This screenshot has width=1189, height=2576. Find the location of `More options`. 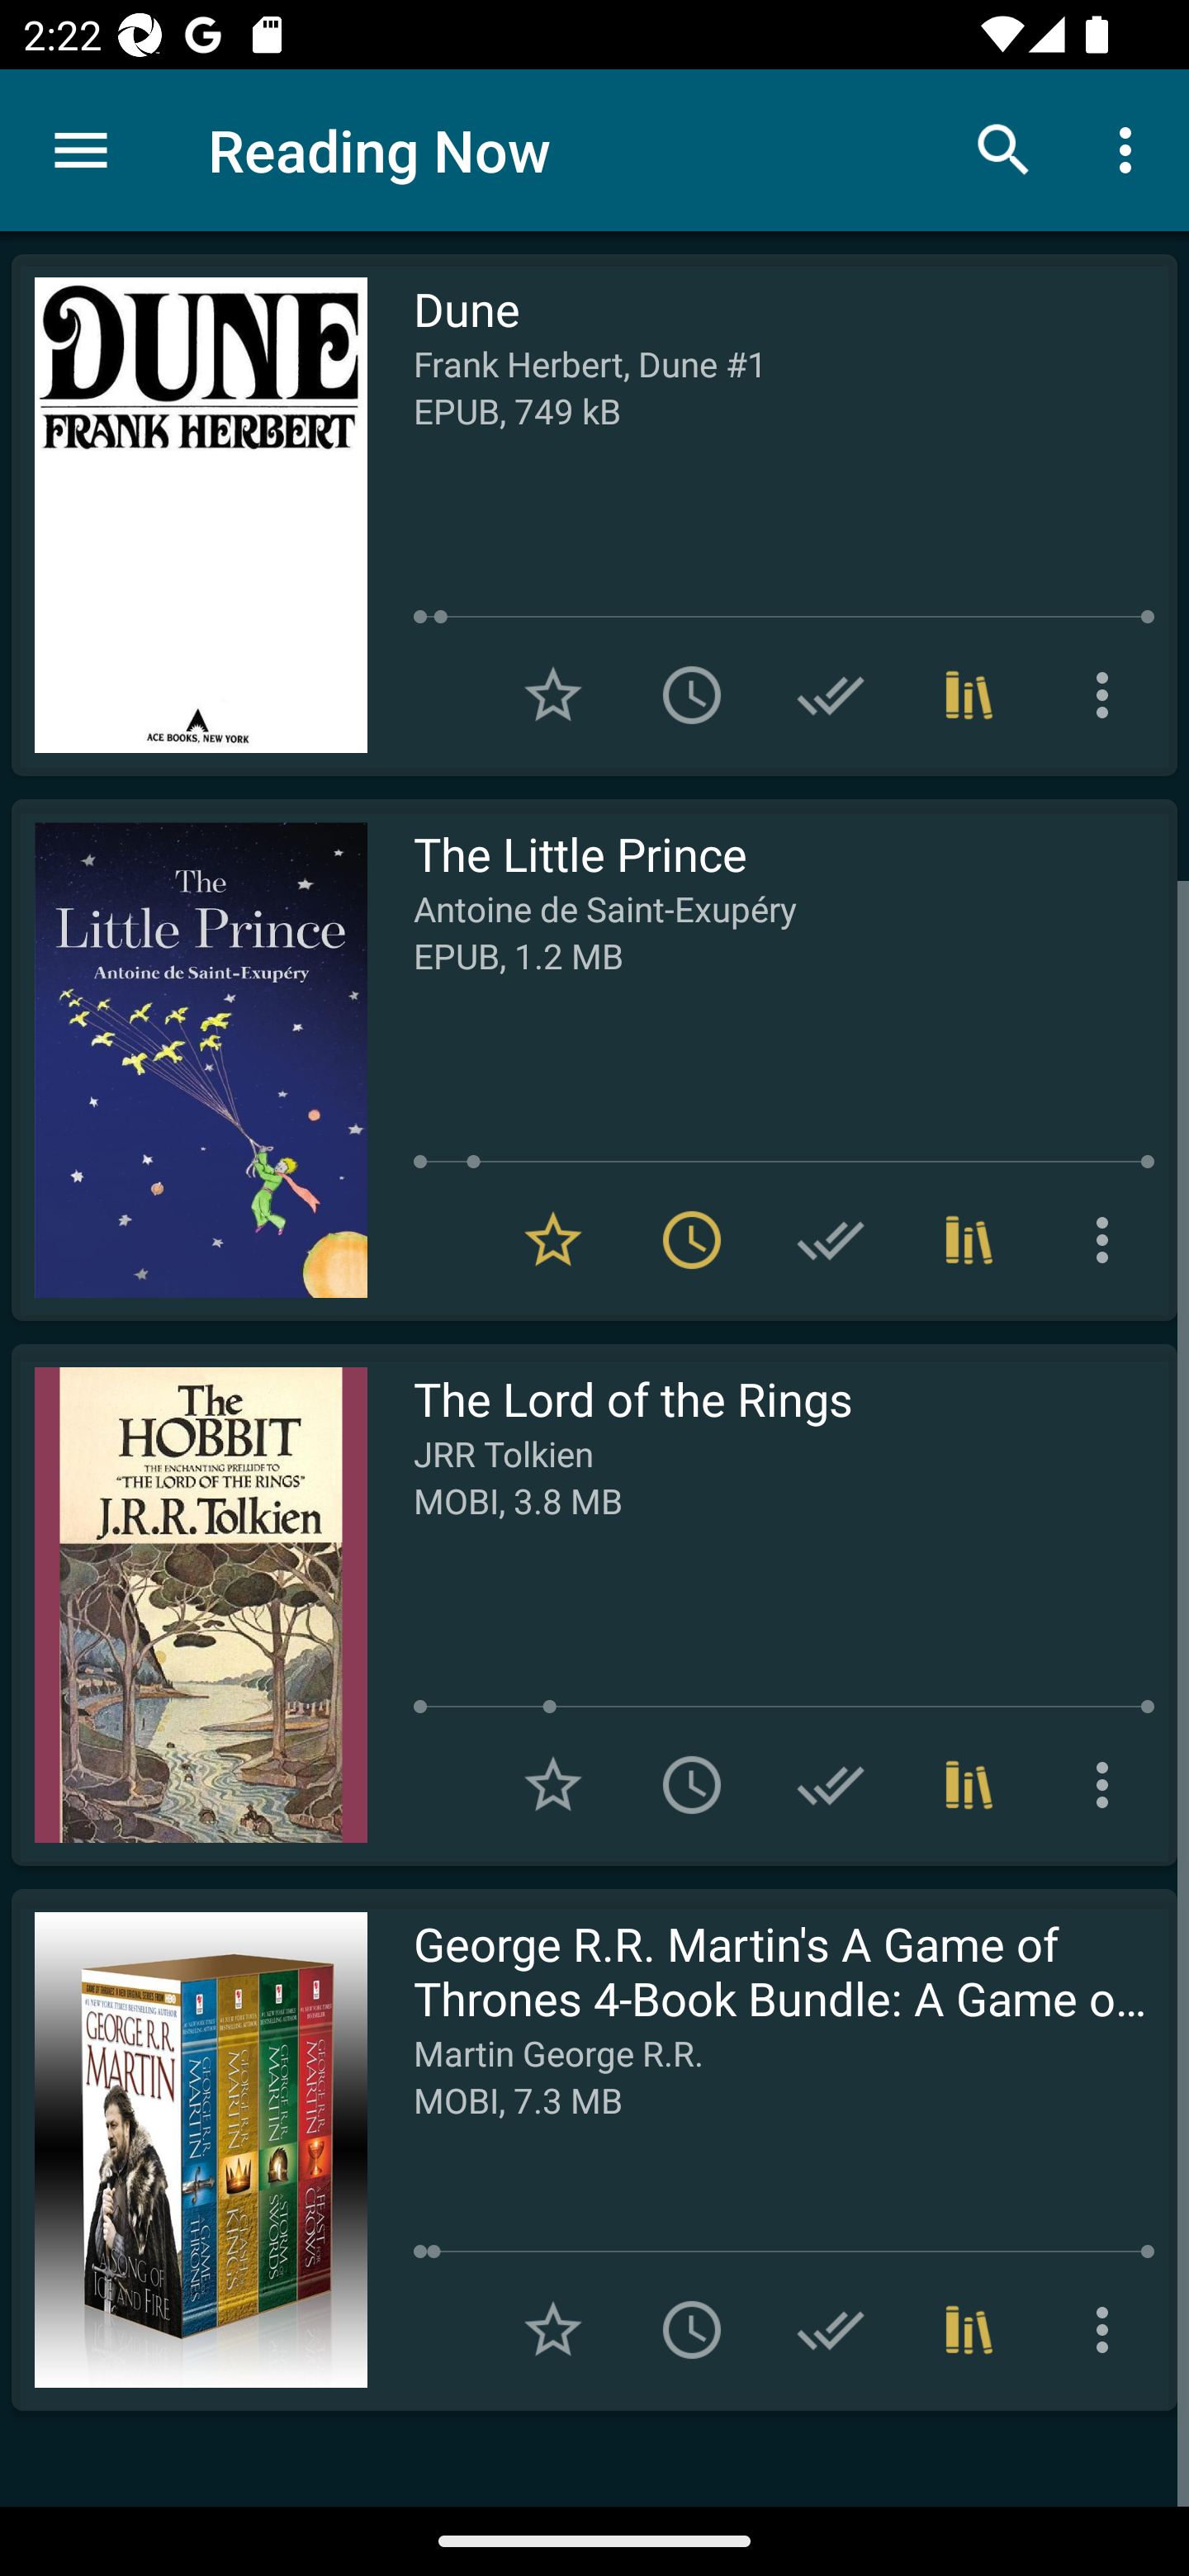

More options is located at coordinates (1108, 2330).